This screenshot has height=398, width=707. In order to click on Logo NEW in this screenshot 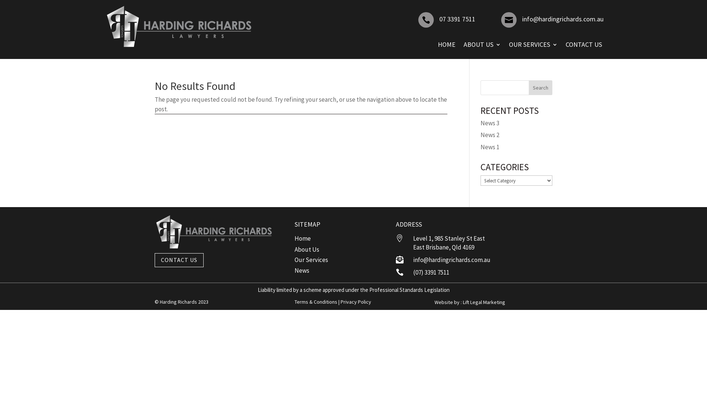, I will do `click(214, 231)`.